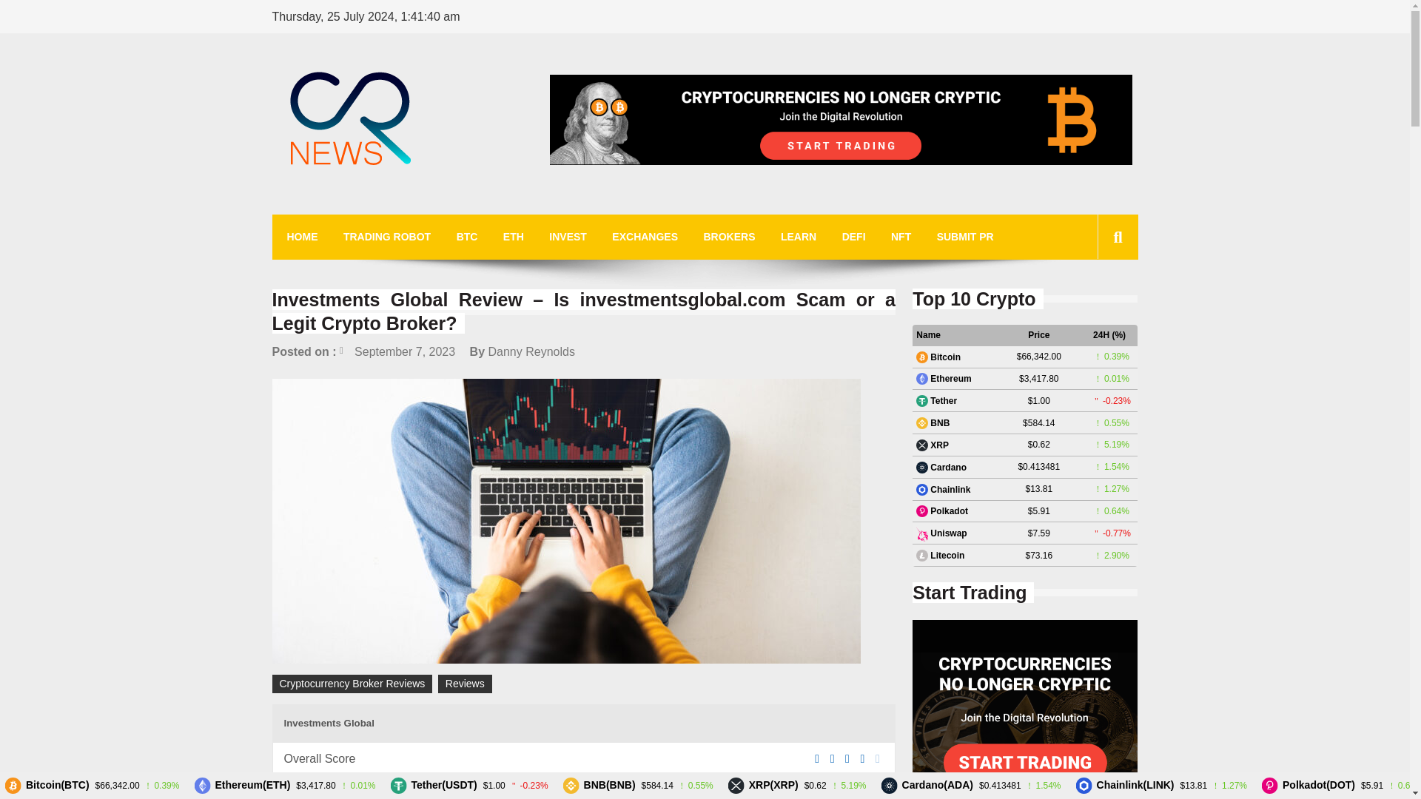 The height and width of the screenshot is (799, 1421). I want to click on cryptocy-2-1 - CryptocyNews.com, so click(351, 121).